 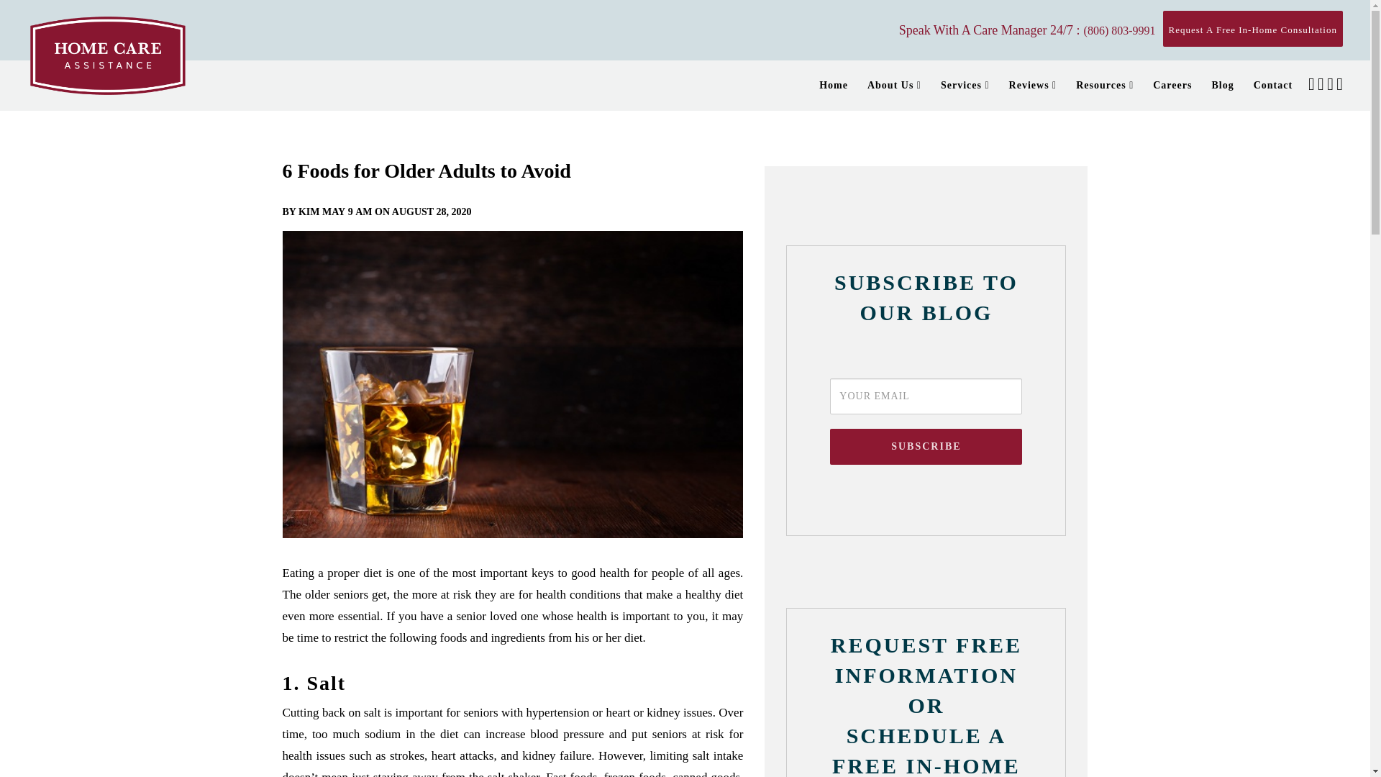 What do you see at coordinates (1252, 29) in the screenshot?
I see `Request A Free In-Home Consultation` at bounding box center [1252, 29].